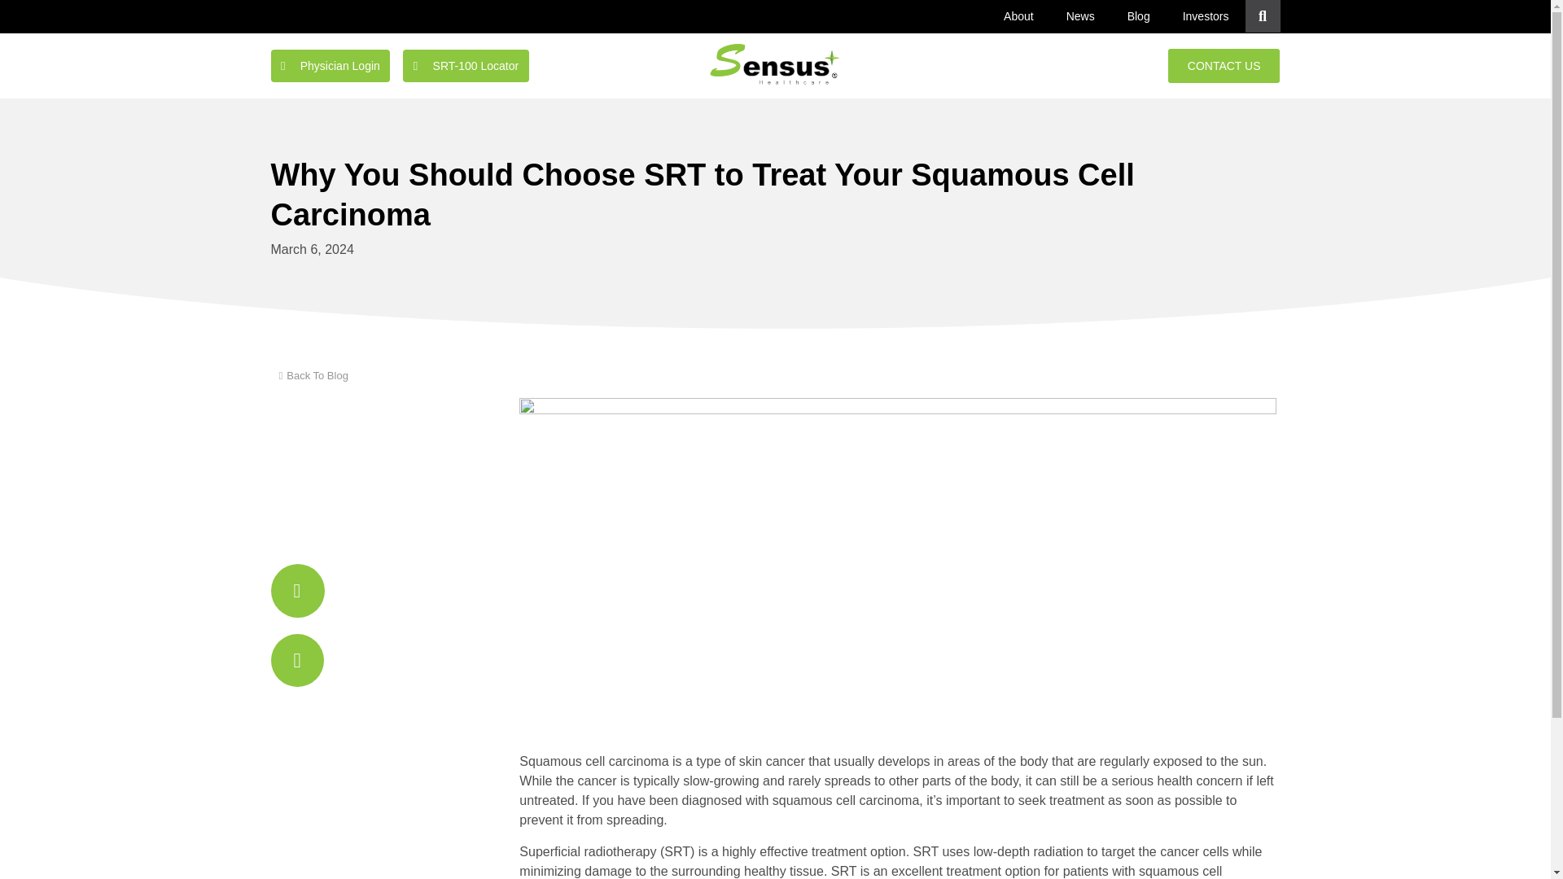  What do you see at coordinates (1224, 65) in the screenshot?
I see `CONTACT US` at bounding box center [1224, 65].